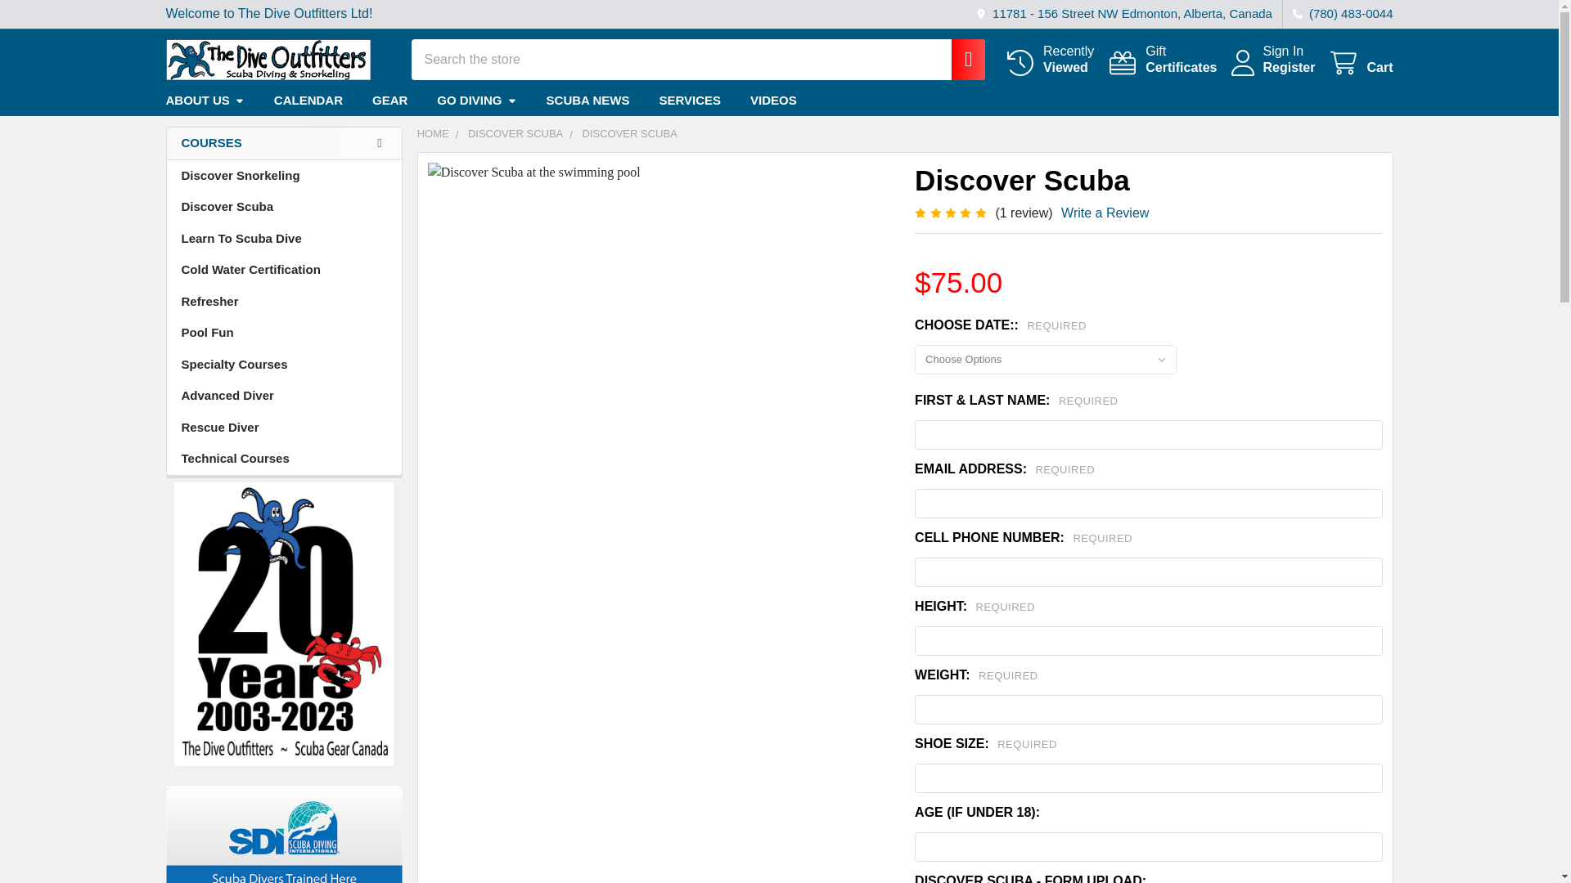 The height and width of the screenshot is (883, 1571). I want to click on Register, so click(1289, 67).